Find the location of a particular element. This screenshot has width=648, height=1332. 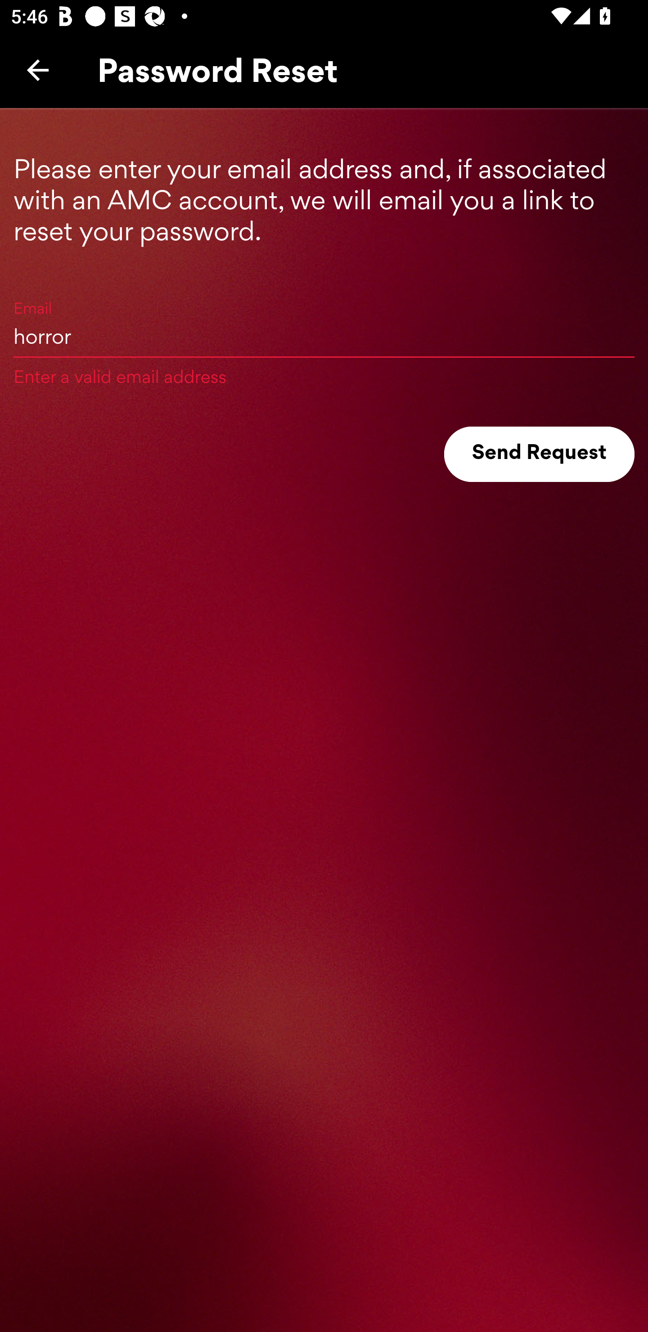

Back is located at coordinates (38, 70).